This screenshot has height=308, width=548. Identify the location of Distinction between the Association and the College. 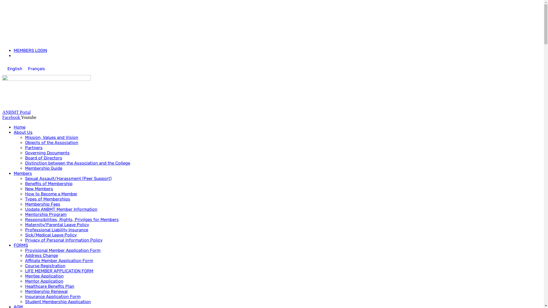
(78, 163).